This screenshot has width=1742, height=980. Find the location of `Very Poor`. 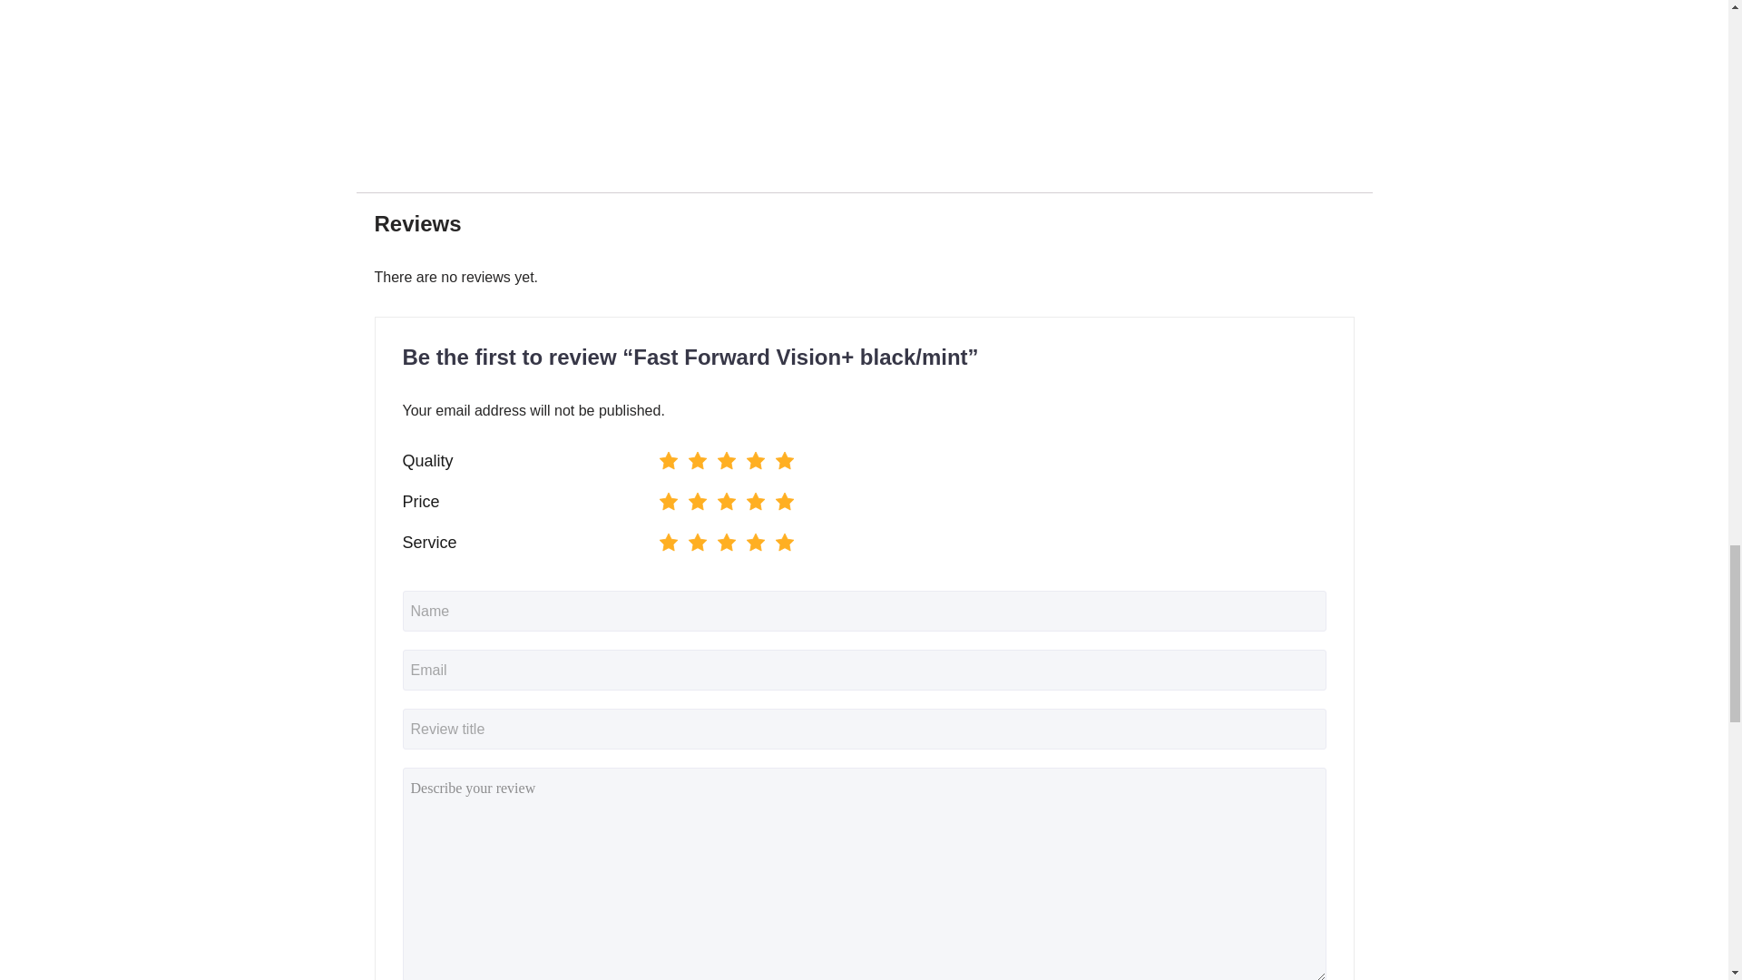

Very Poor is located at coordinates (668, 505).